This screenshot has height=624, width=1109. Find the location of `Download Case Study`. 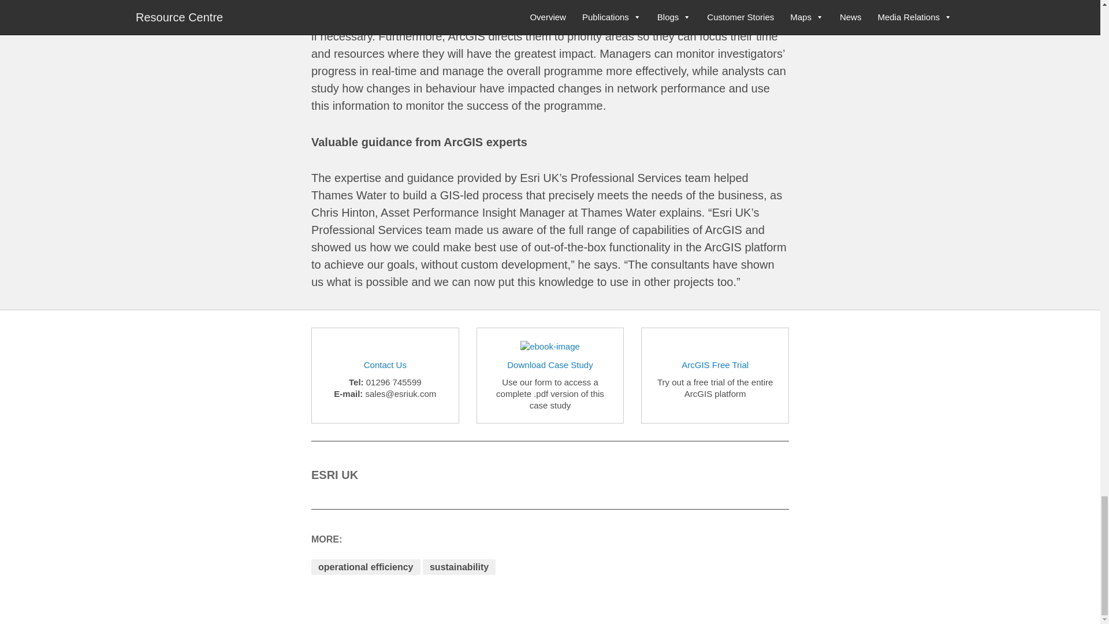

Download Case Study is located at coordinates (549, 365).